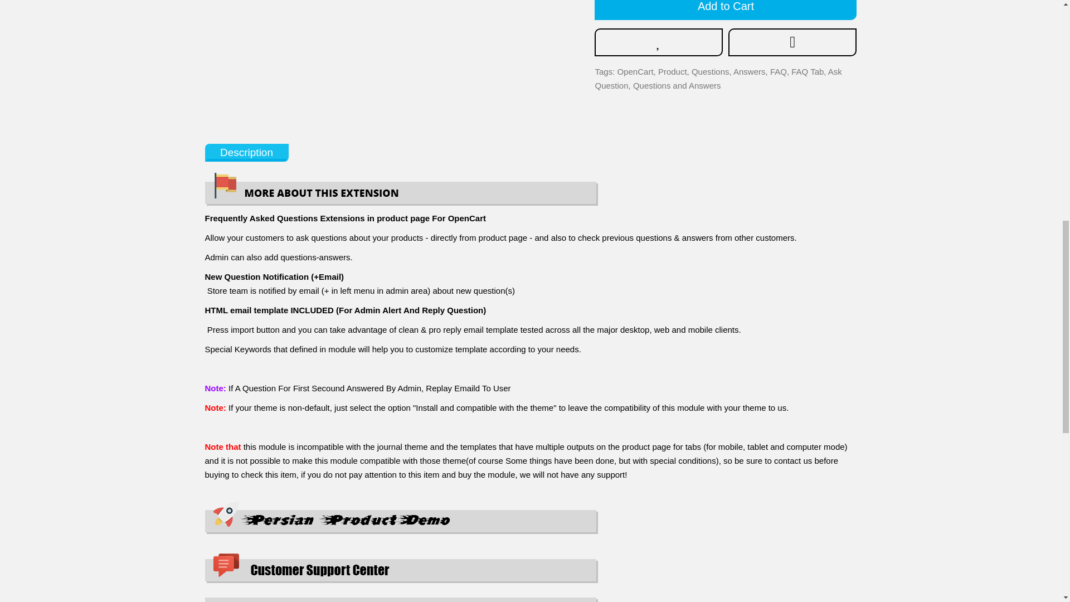  I want to click on Description, so click(401, 189).